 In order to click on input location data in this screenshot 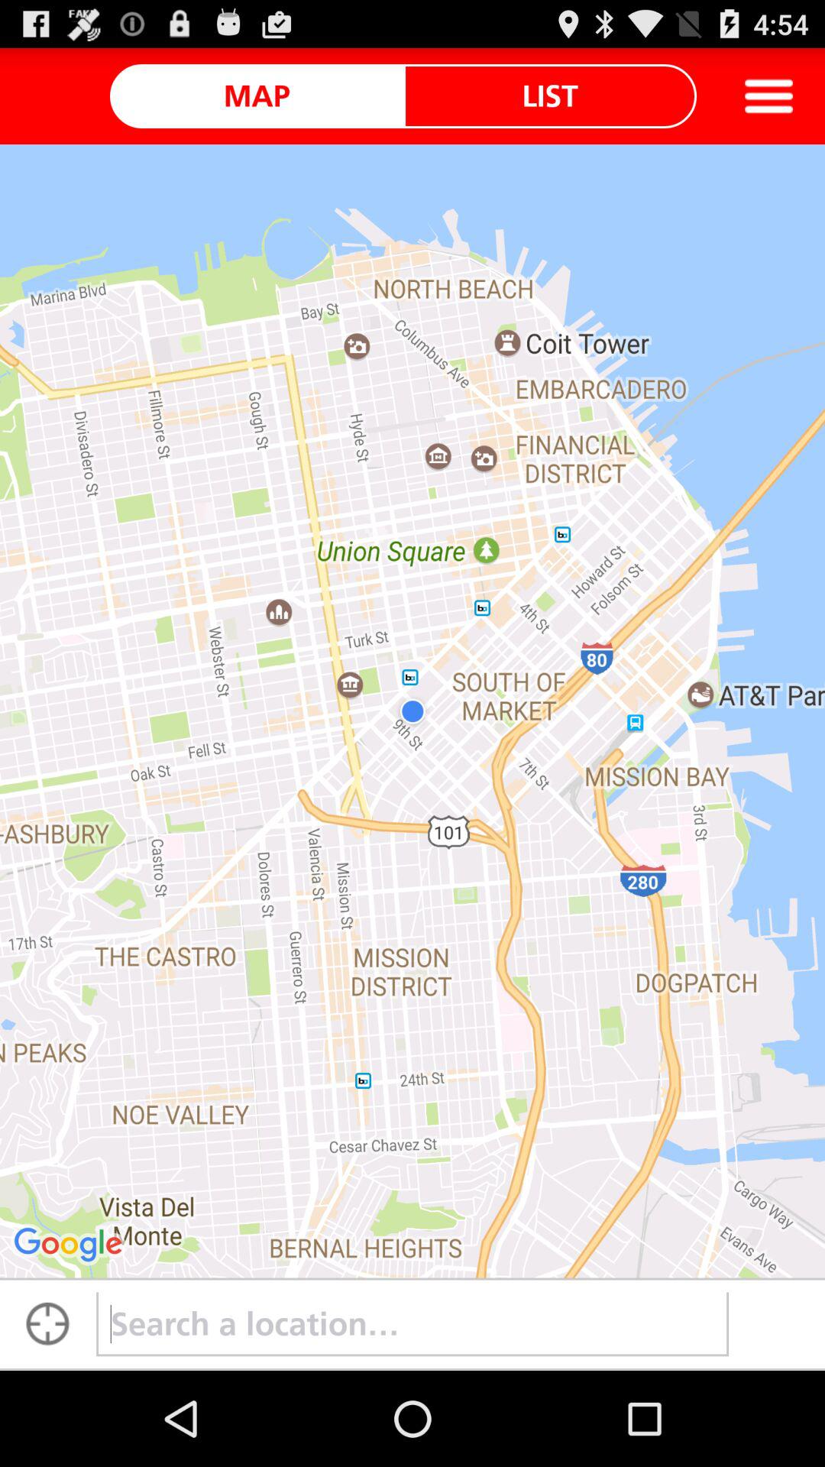, I will do `click(412, 1324)`.